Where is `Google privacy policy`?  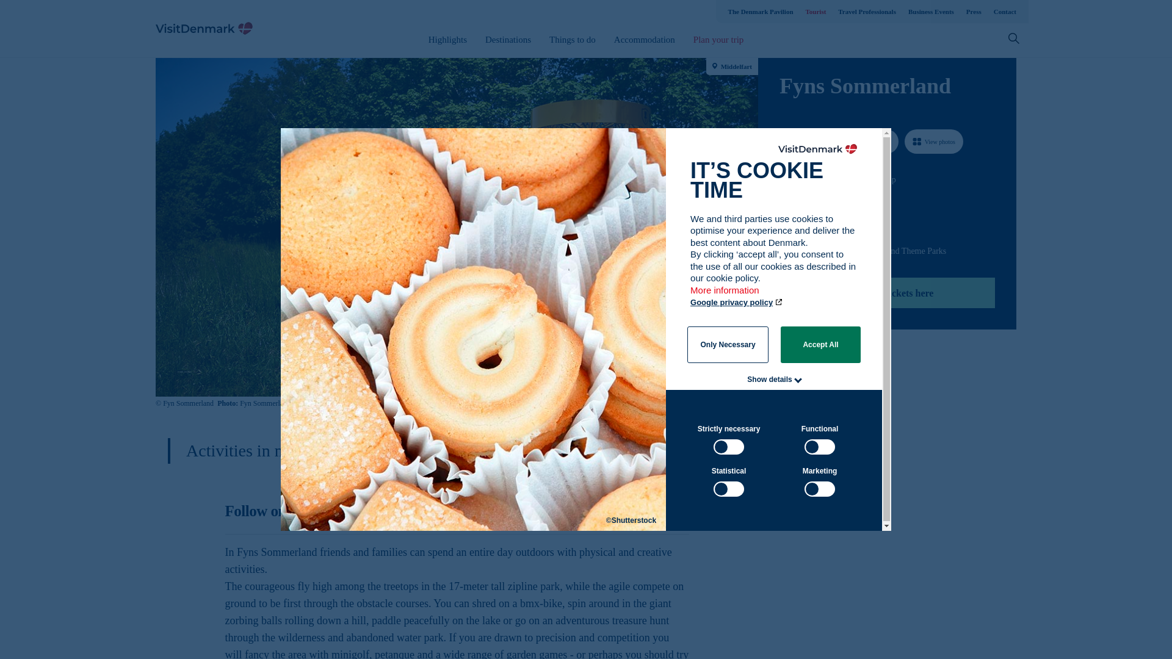
Google privacy policy is located at coordinates (737, 303).